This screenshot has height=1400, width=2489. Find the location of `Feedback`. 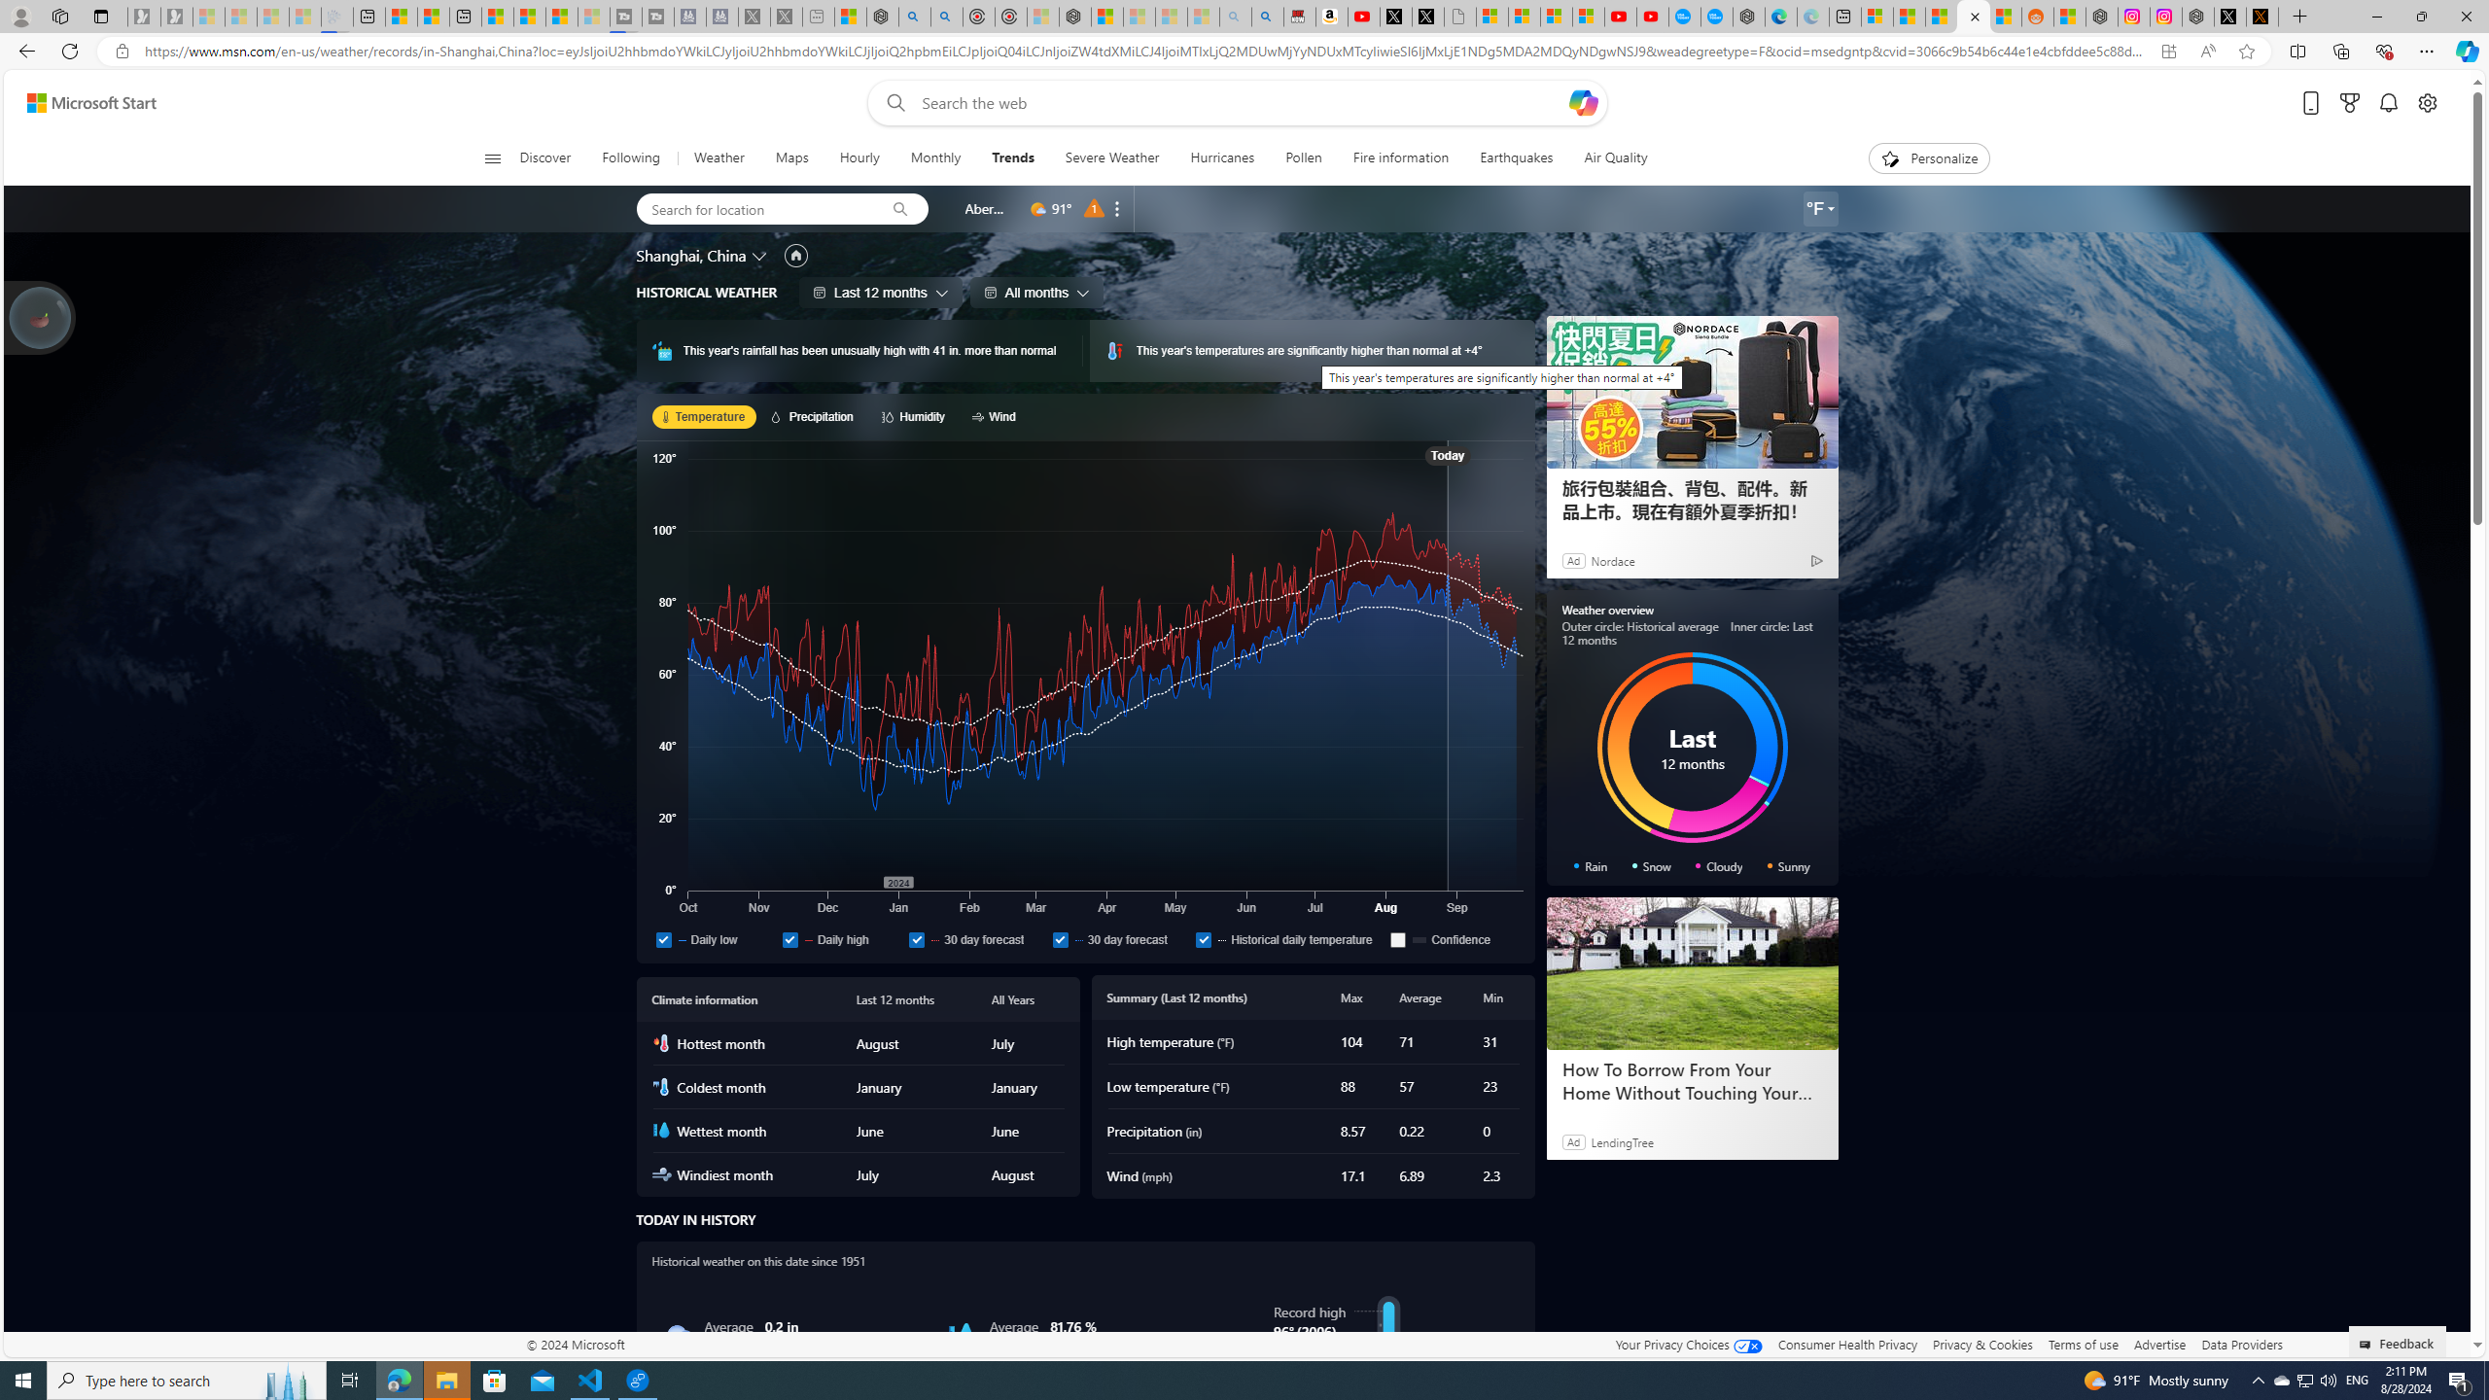

Feedback is located at coordinates (2398, 1341).